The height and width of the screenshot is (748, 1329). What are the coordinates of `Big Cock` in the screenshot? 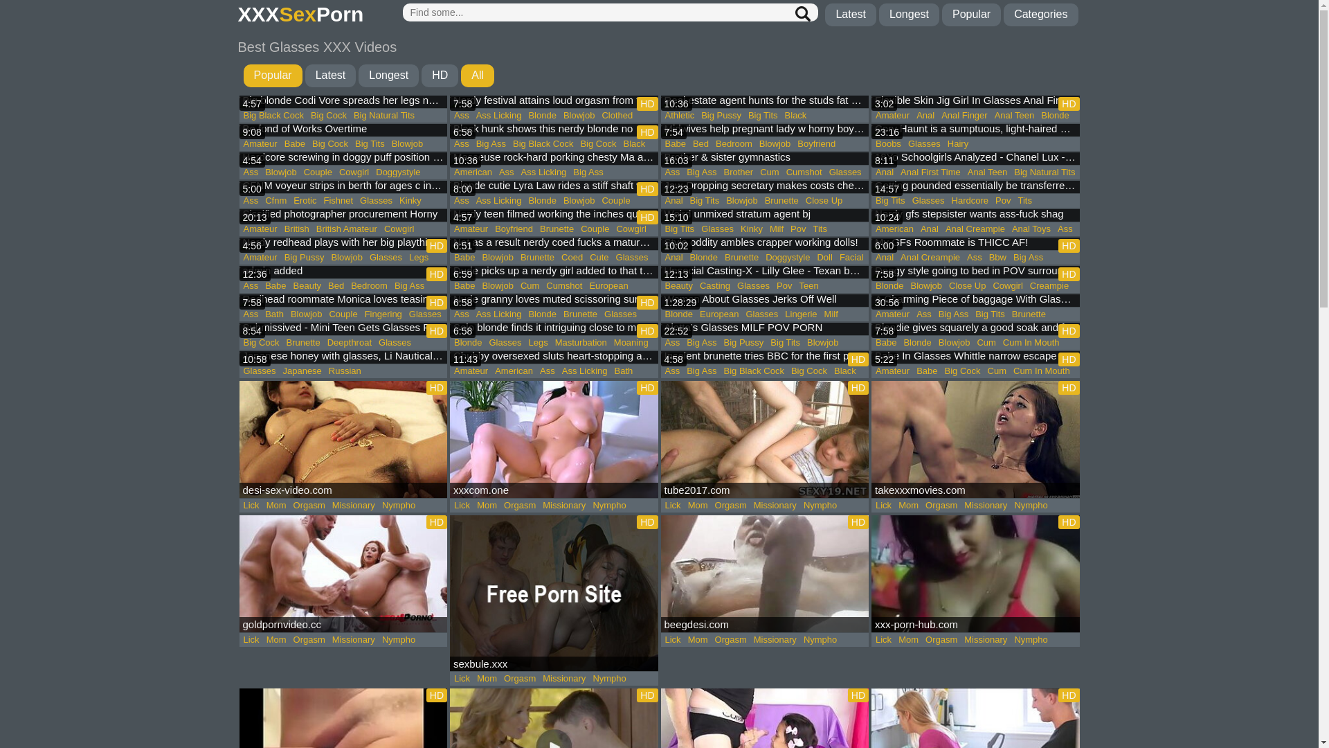 It's located at (330, 144).